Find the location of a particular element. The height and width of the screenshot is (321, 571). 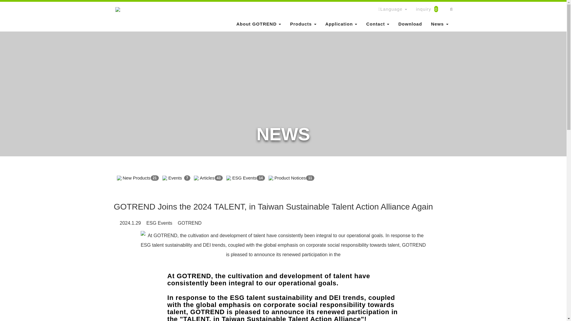

Language is located at coordinates (393, 9).